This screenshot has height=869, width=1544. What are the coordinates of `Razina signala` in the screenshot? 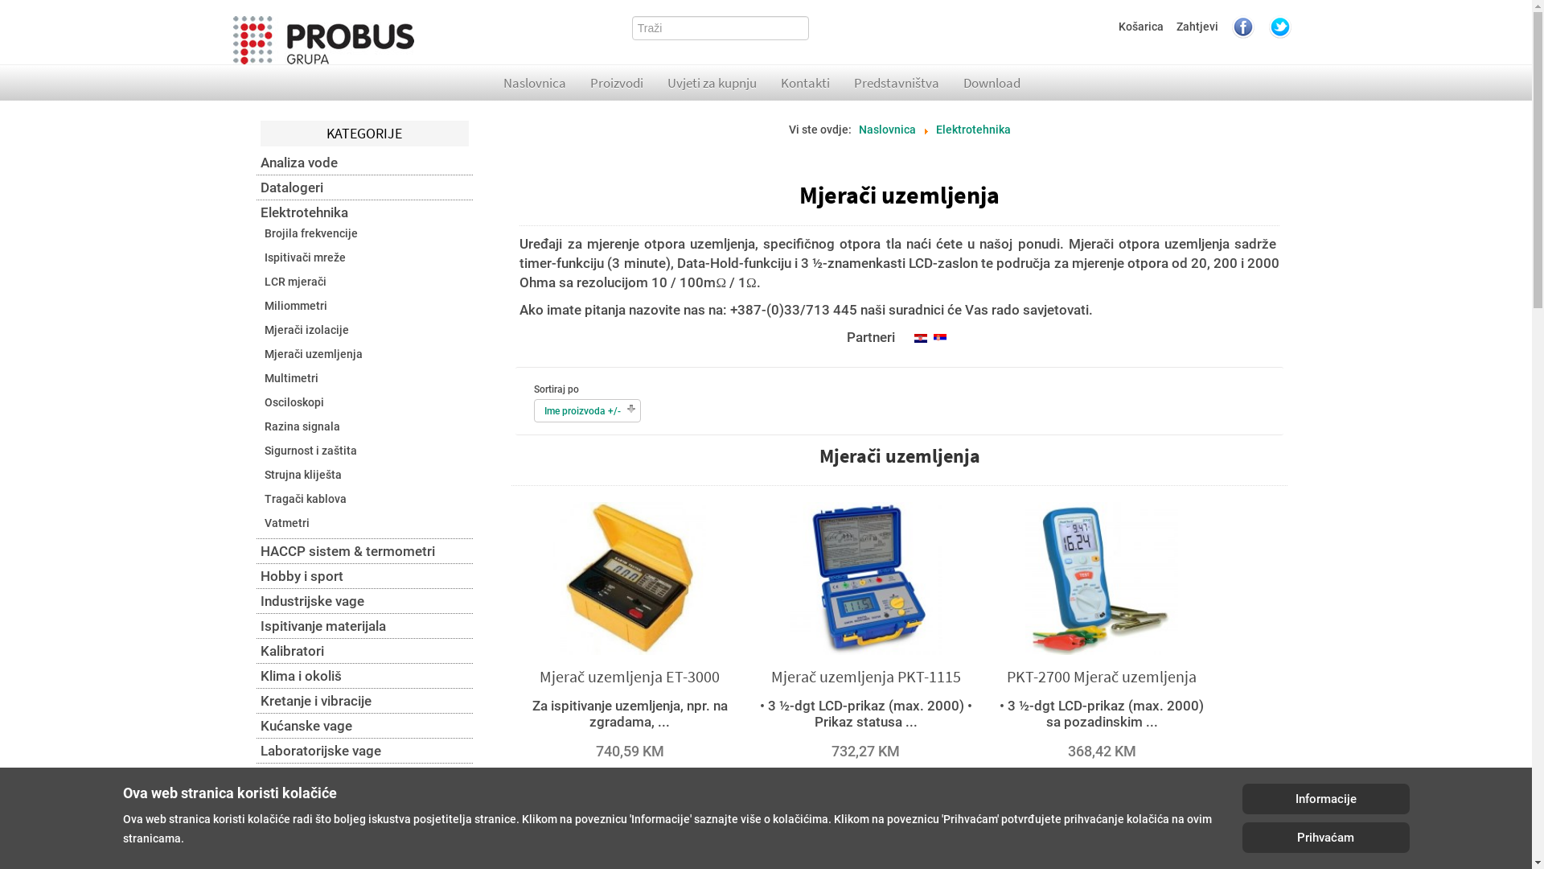 It's located at (302, 426).